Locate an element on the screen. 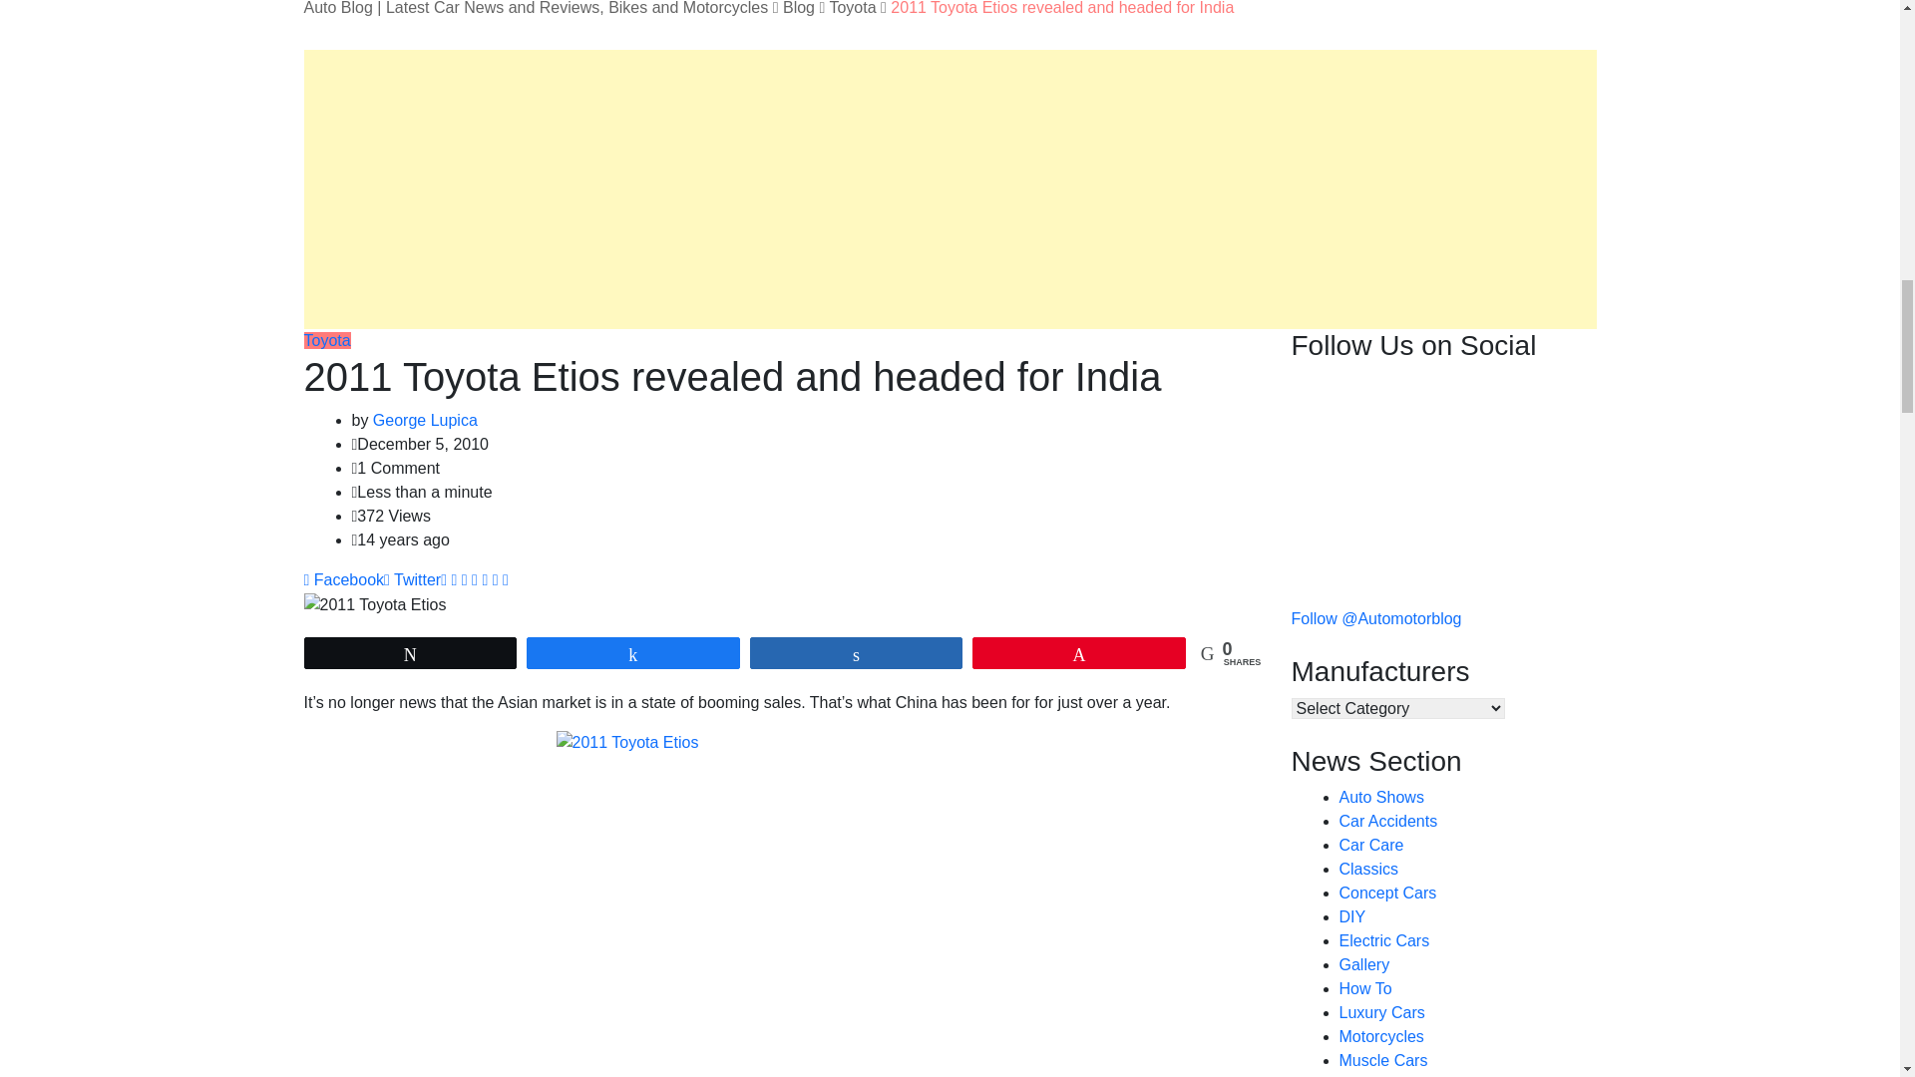  Go to the Toyota Category archives. is located at coordinates (852, 8).